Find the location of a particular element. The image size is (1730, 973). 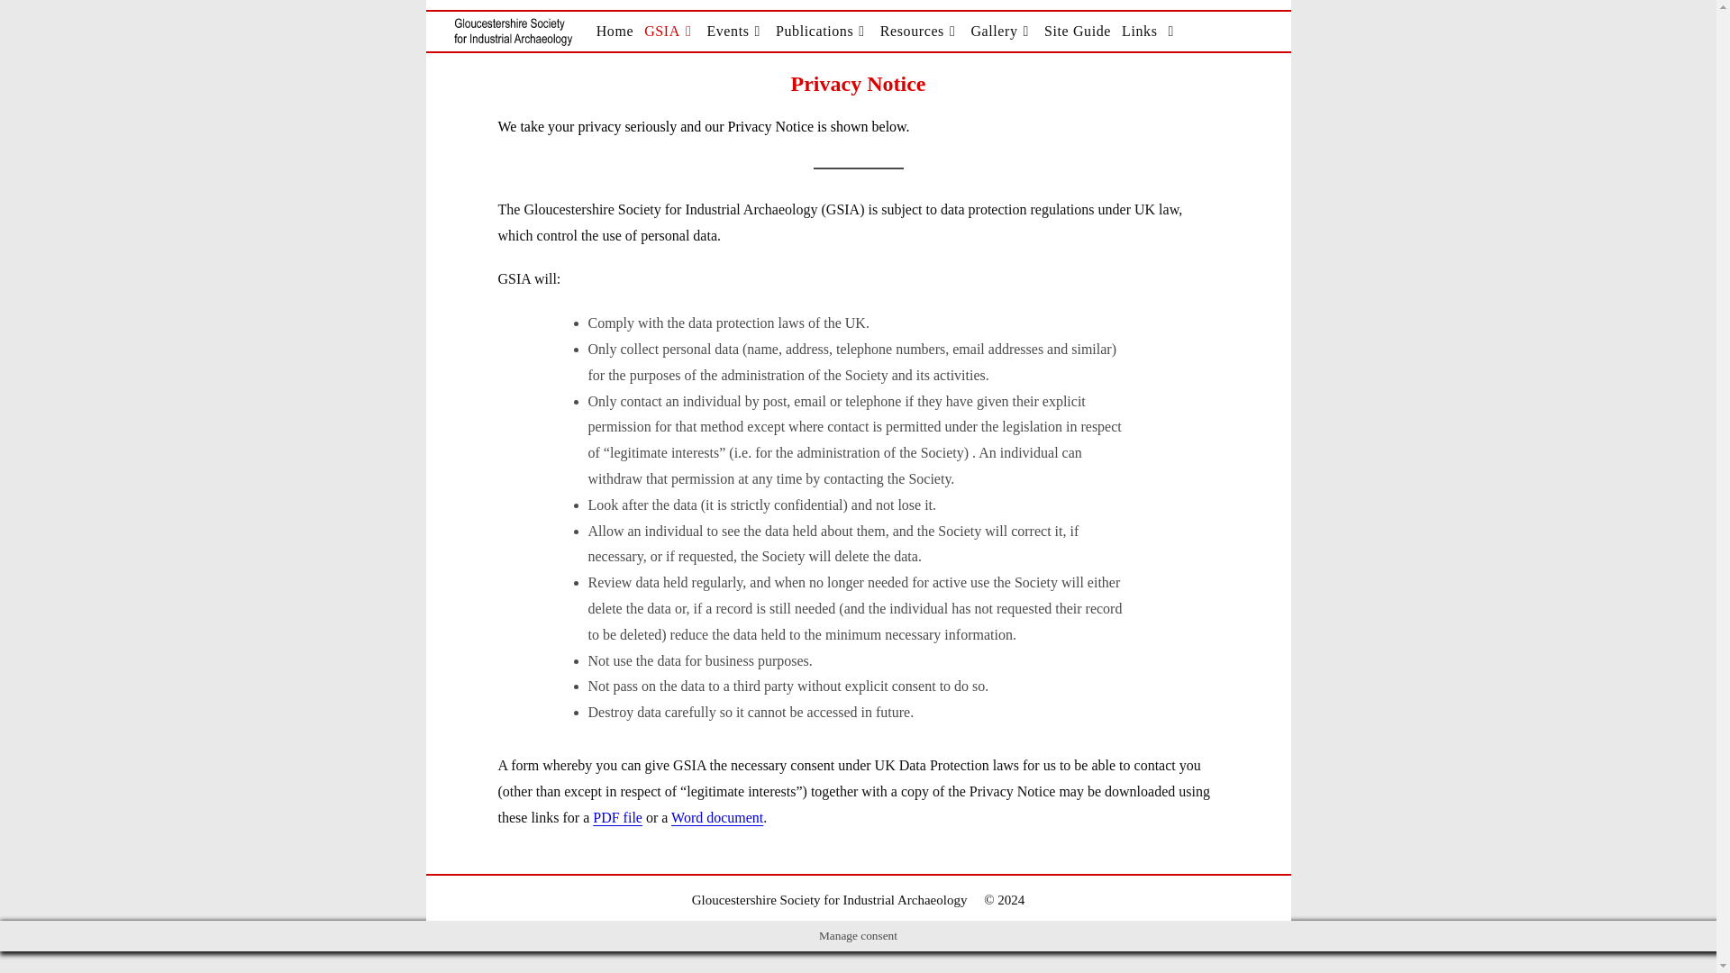

Site Guide is located at coordinates (1078, 31).